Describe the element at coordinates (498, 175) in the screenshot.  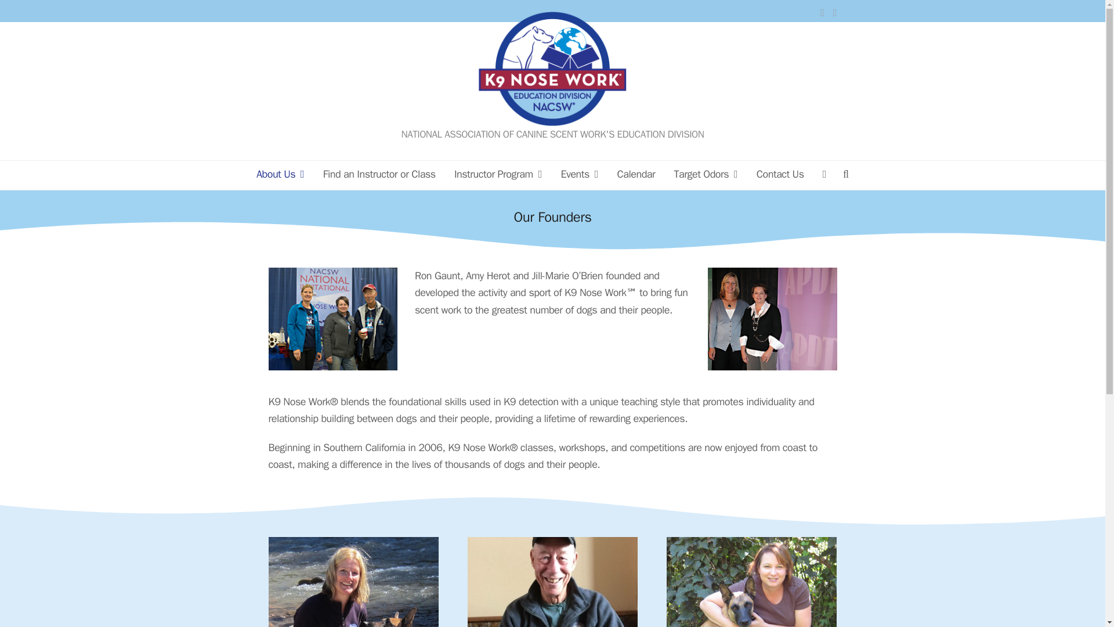
I see `Instructor Program` at that location.